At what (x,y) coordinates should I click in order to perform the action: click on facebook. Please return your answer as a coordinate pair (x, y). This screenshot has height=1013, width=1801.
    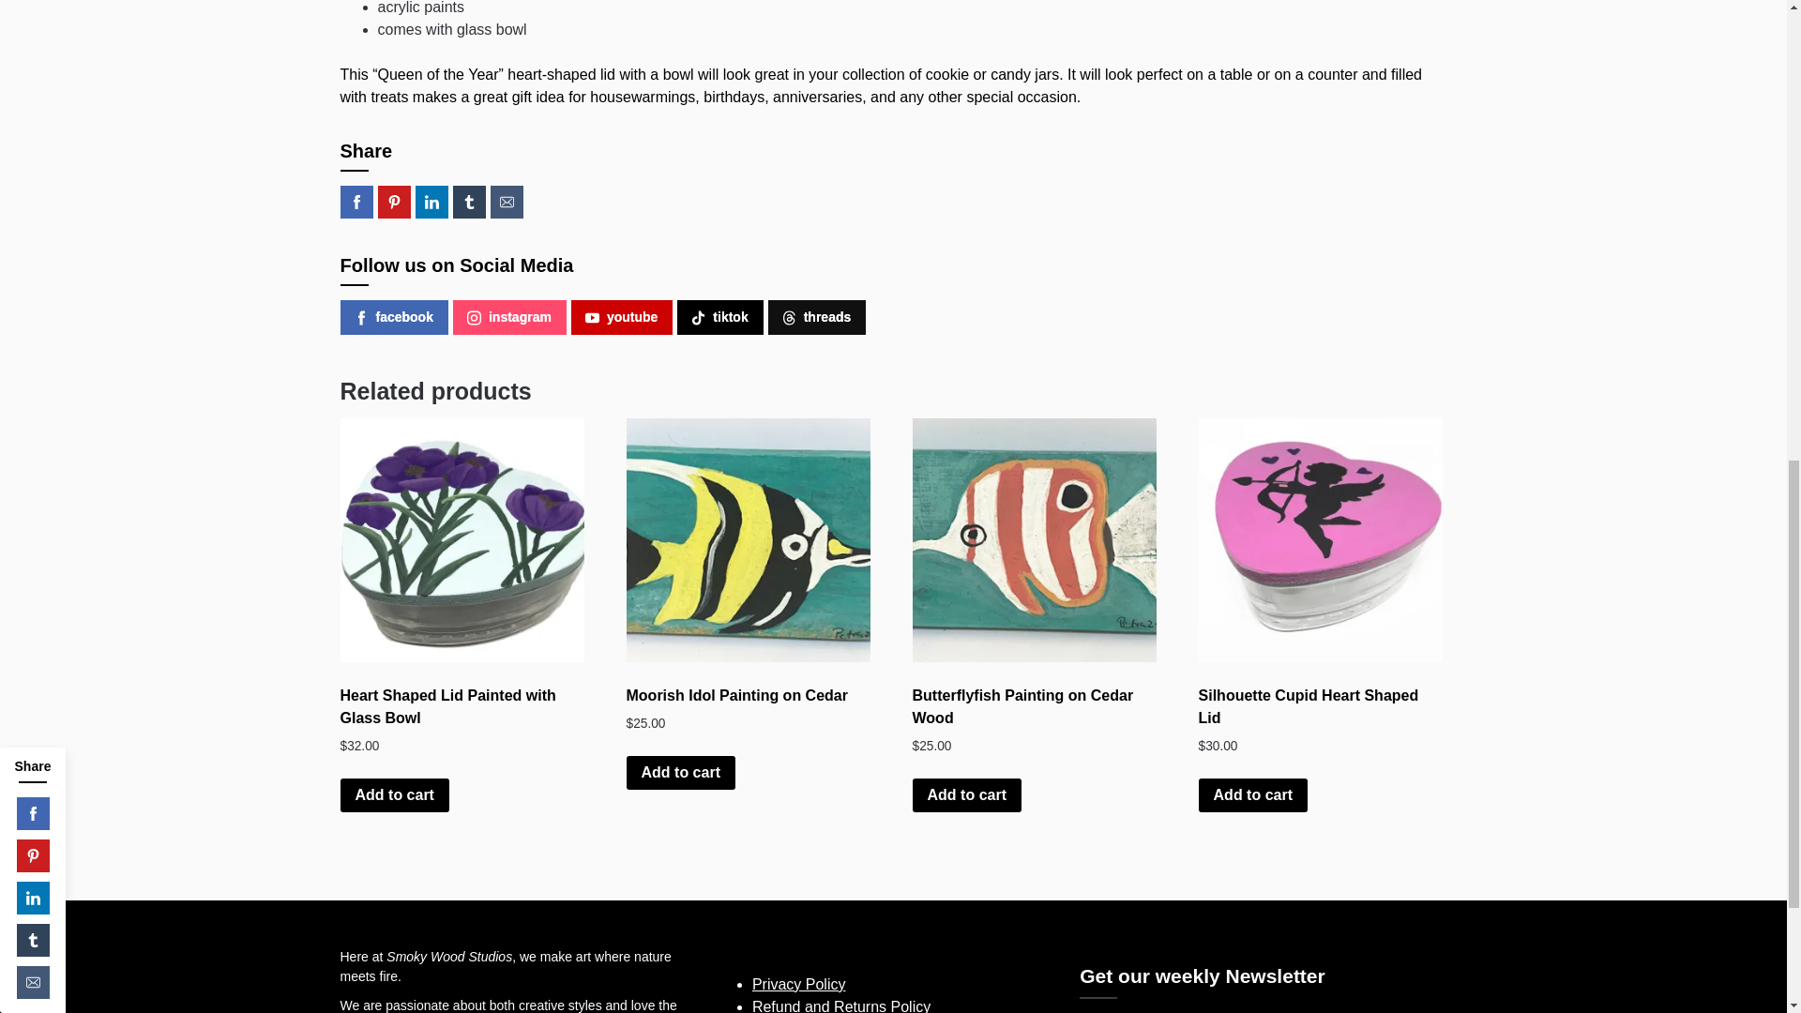
    Looking at the image, I should click on (393, 317).